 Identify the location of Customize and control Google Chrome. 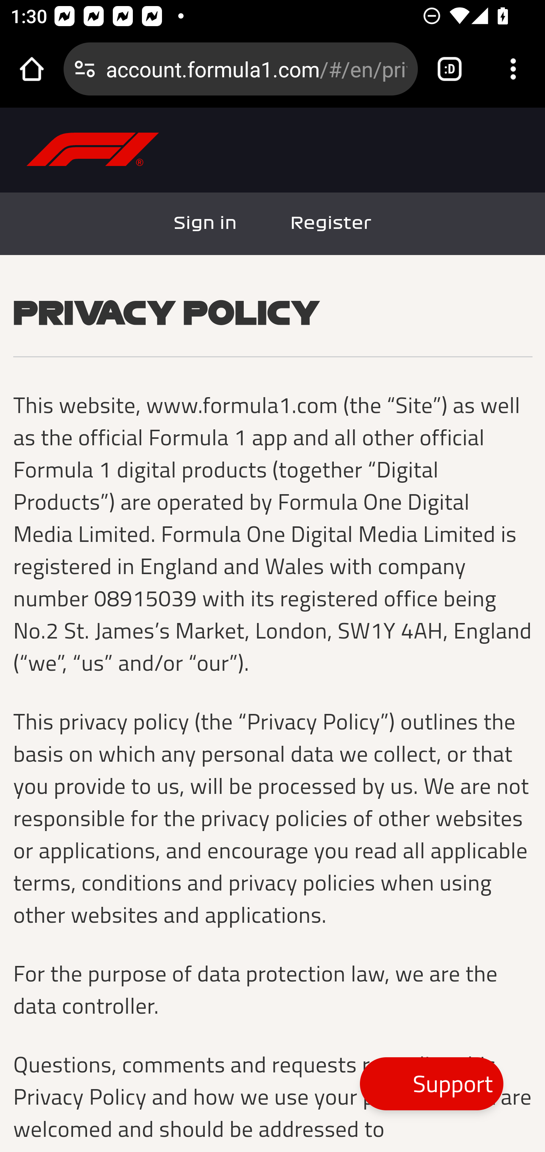
(513, 69).